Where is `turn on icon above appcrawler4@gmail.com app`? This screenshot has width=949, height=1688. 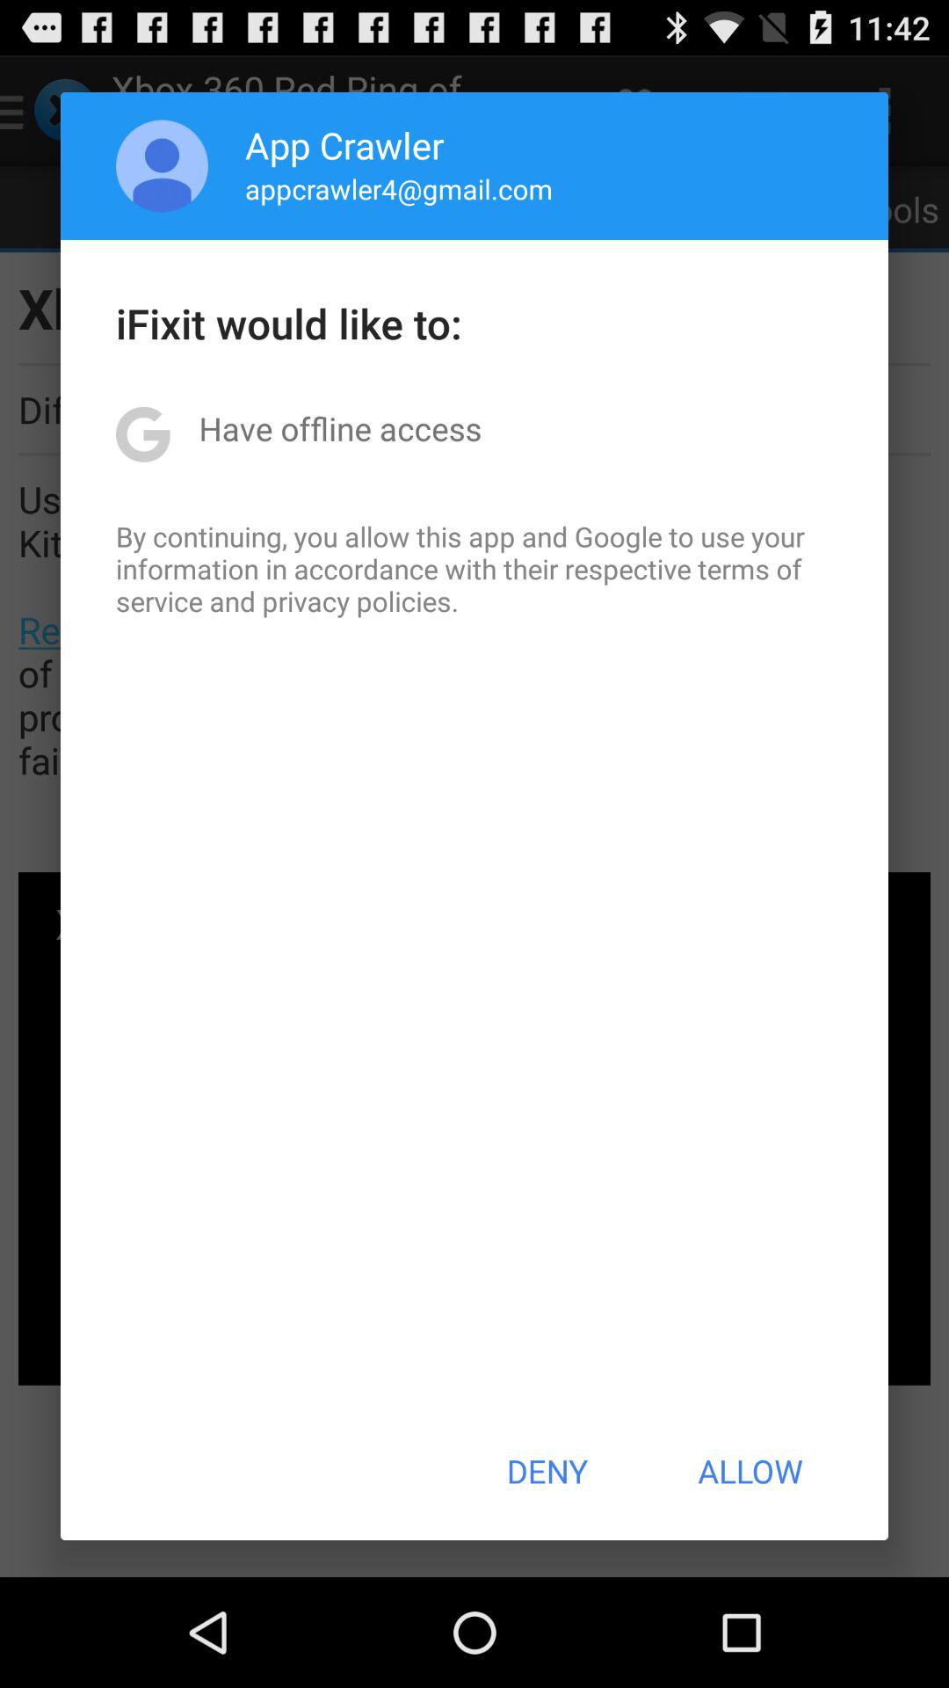 turn on icon above appcrawler4@gmail.com app is located at coordinates (344, 144).